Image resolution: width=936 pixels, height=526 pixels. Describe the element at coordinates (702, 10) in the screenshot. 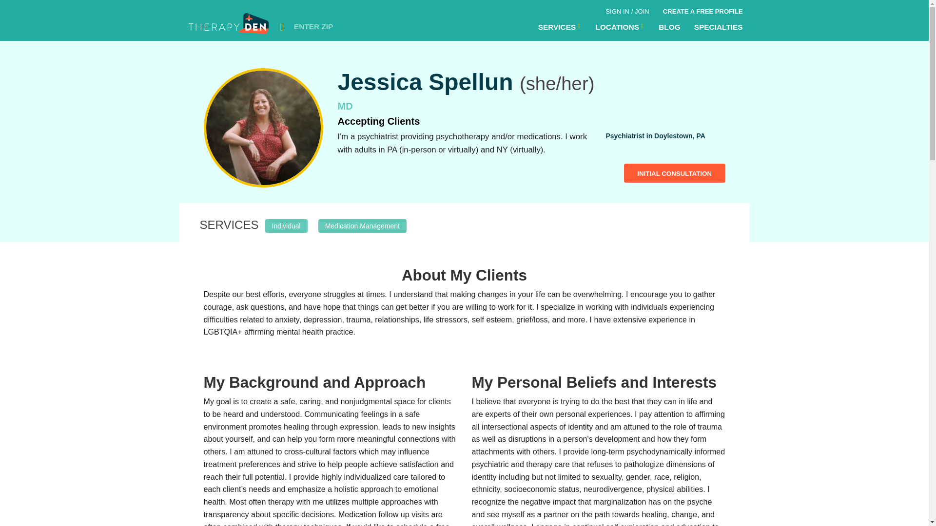

I see `CREATE A FREE PROFILE` at that location.